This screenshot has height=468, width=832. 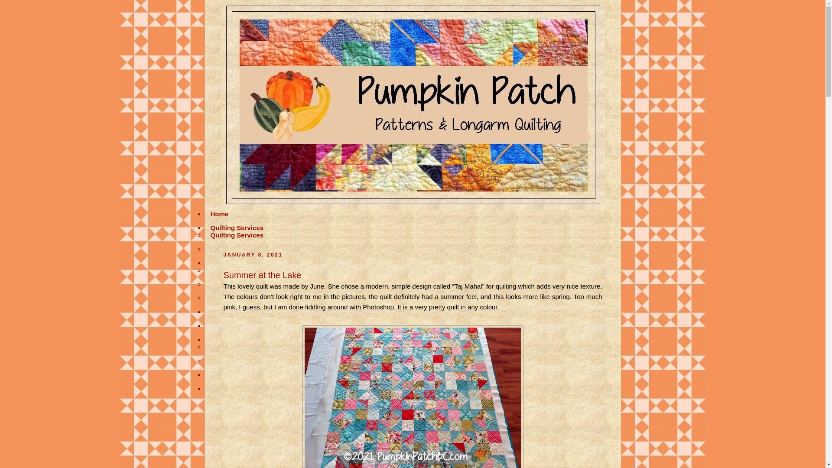 What do you see at coordinates (219, 214) in the screenshot?
I see `Home` at bounding box center [219, 214].